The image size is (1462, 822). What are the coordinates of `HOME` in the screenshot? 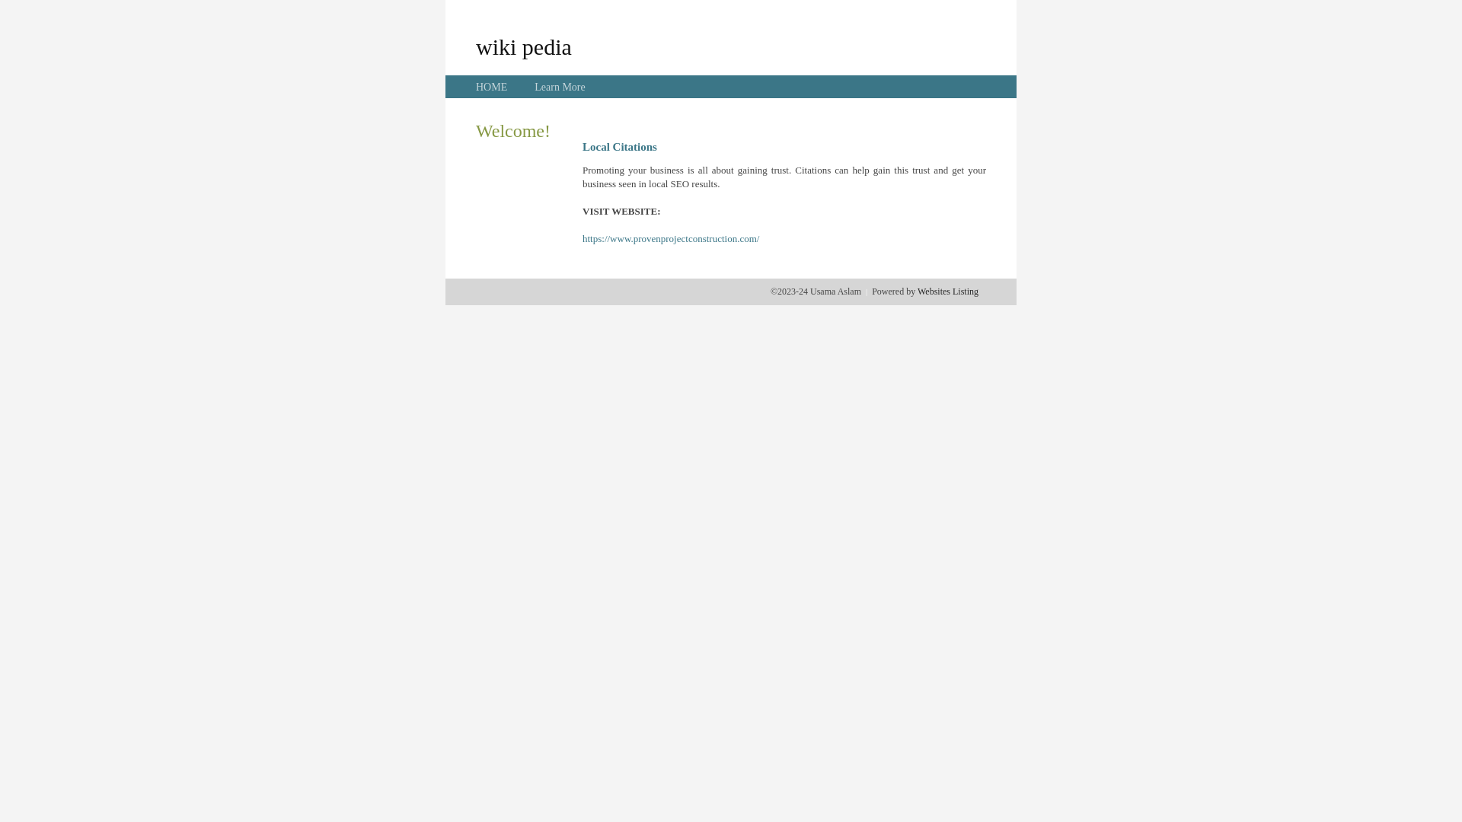 It's located at (492, 87).